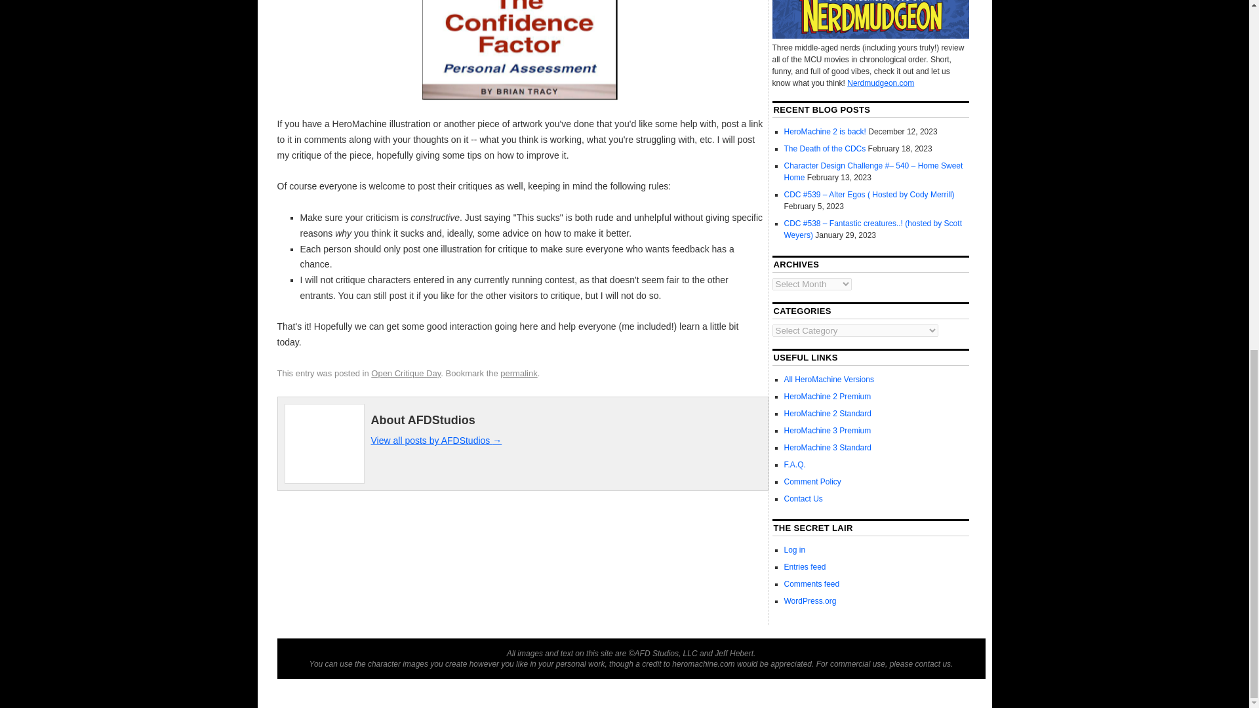 The width and height of the screenshot is (1259, 708). Describe the element at coordinates (518, 372) in the screenshot. I see `Permalink to Open Critique Day 35` at that location.